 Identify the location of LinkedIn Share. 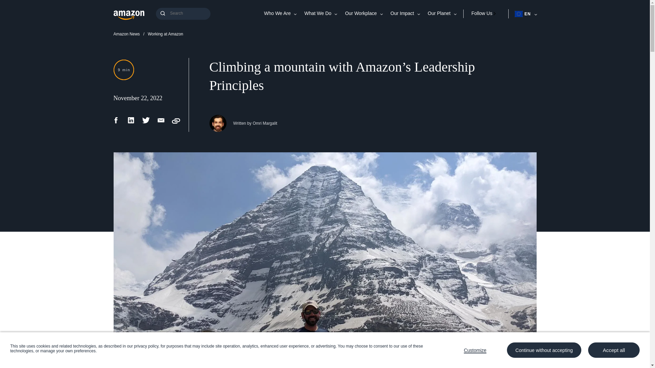
(131, 123).